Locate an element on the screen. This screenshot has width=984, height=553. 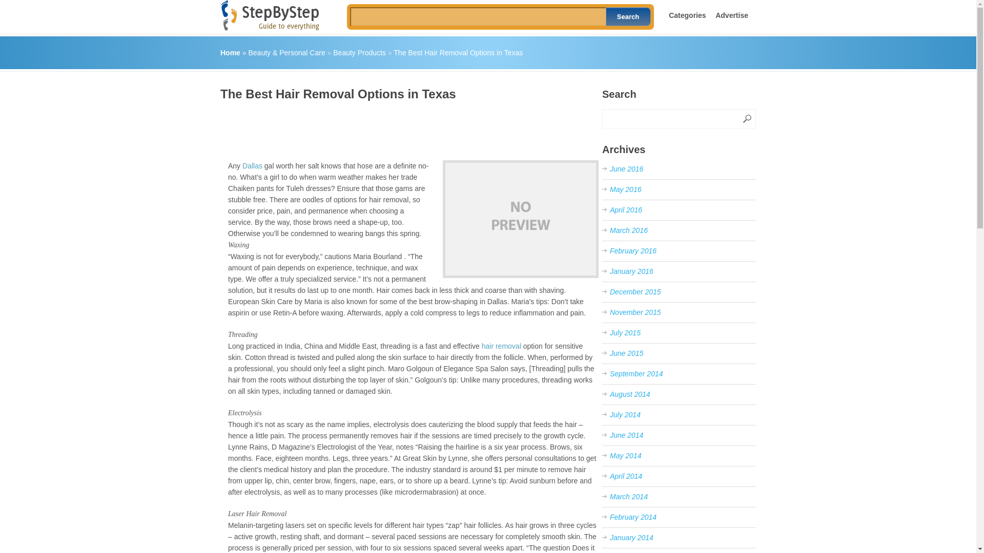
September 2014 is located at coordinates (637, 374).